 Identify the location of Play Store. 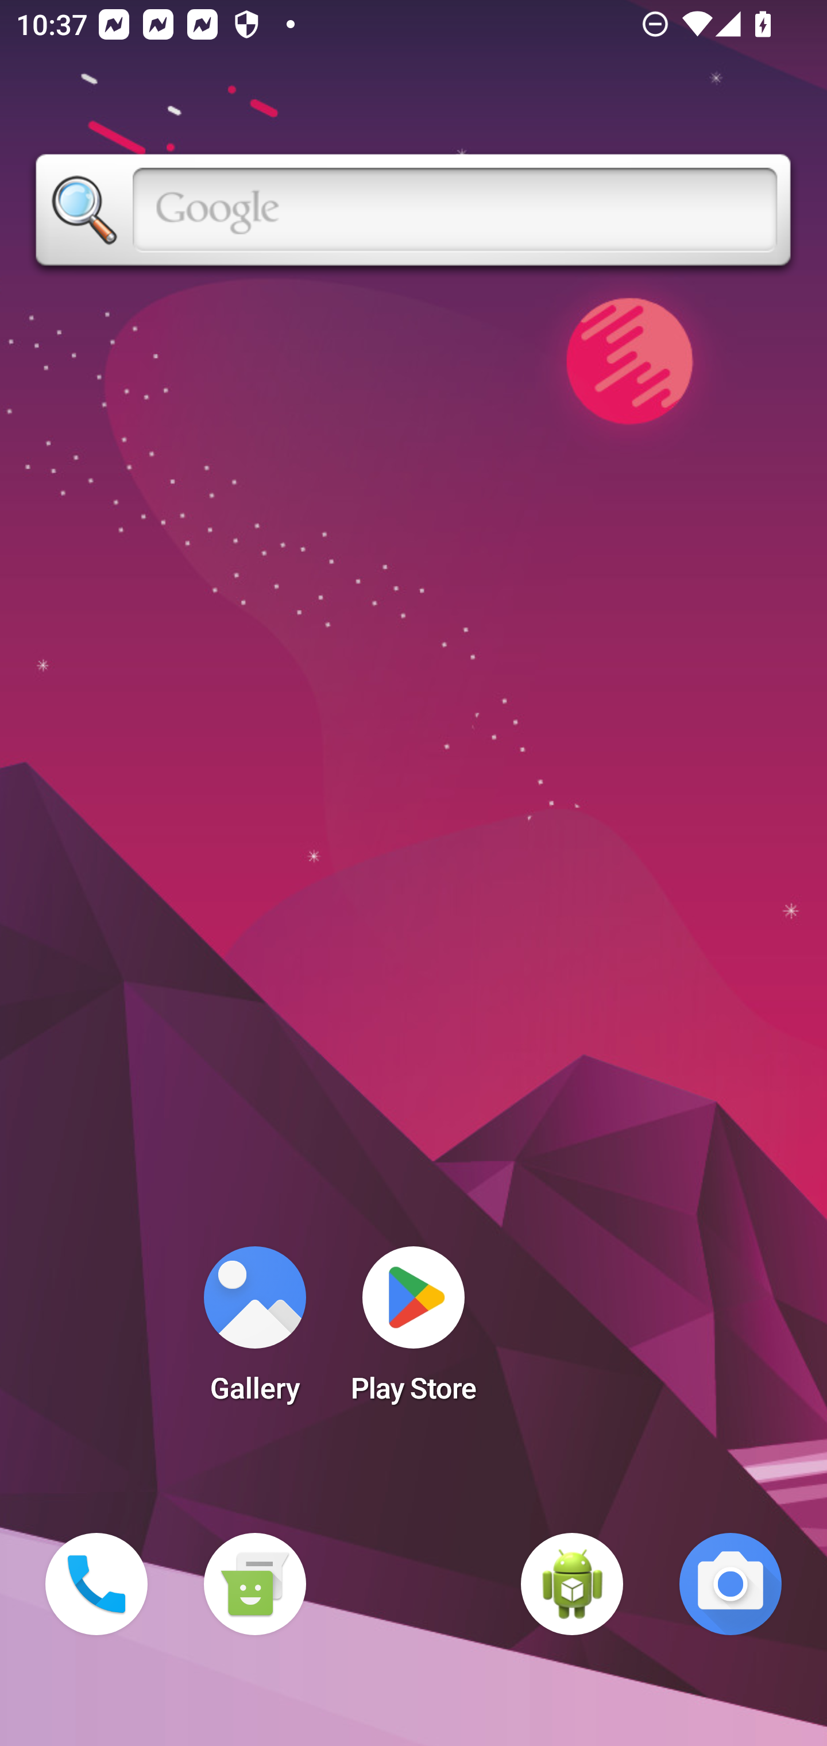
(413, 1331).